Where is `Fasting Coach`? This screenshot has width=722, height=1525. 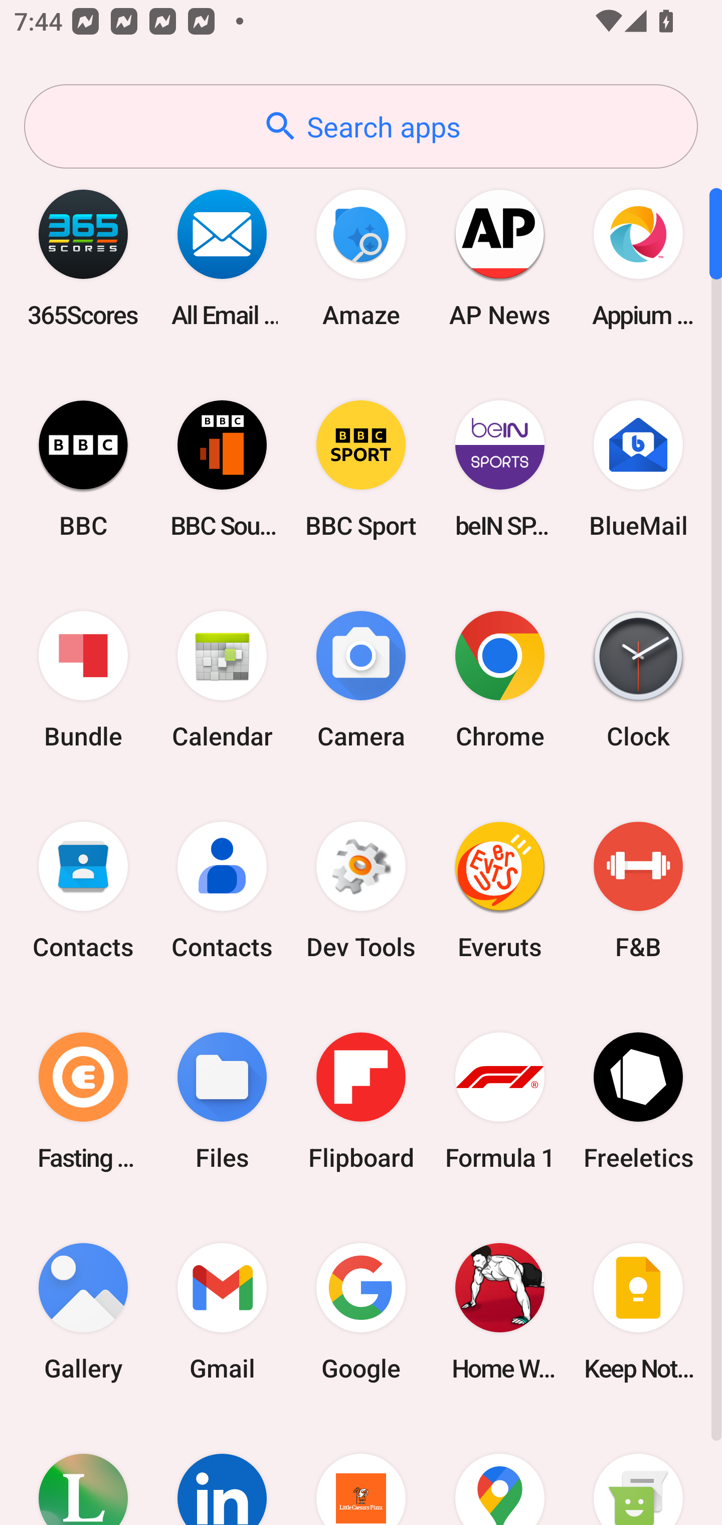
Fasting Coach is located at coordinates (83, 1101).